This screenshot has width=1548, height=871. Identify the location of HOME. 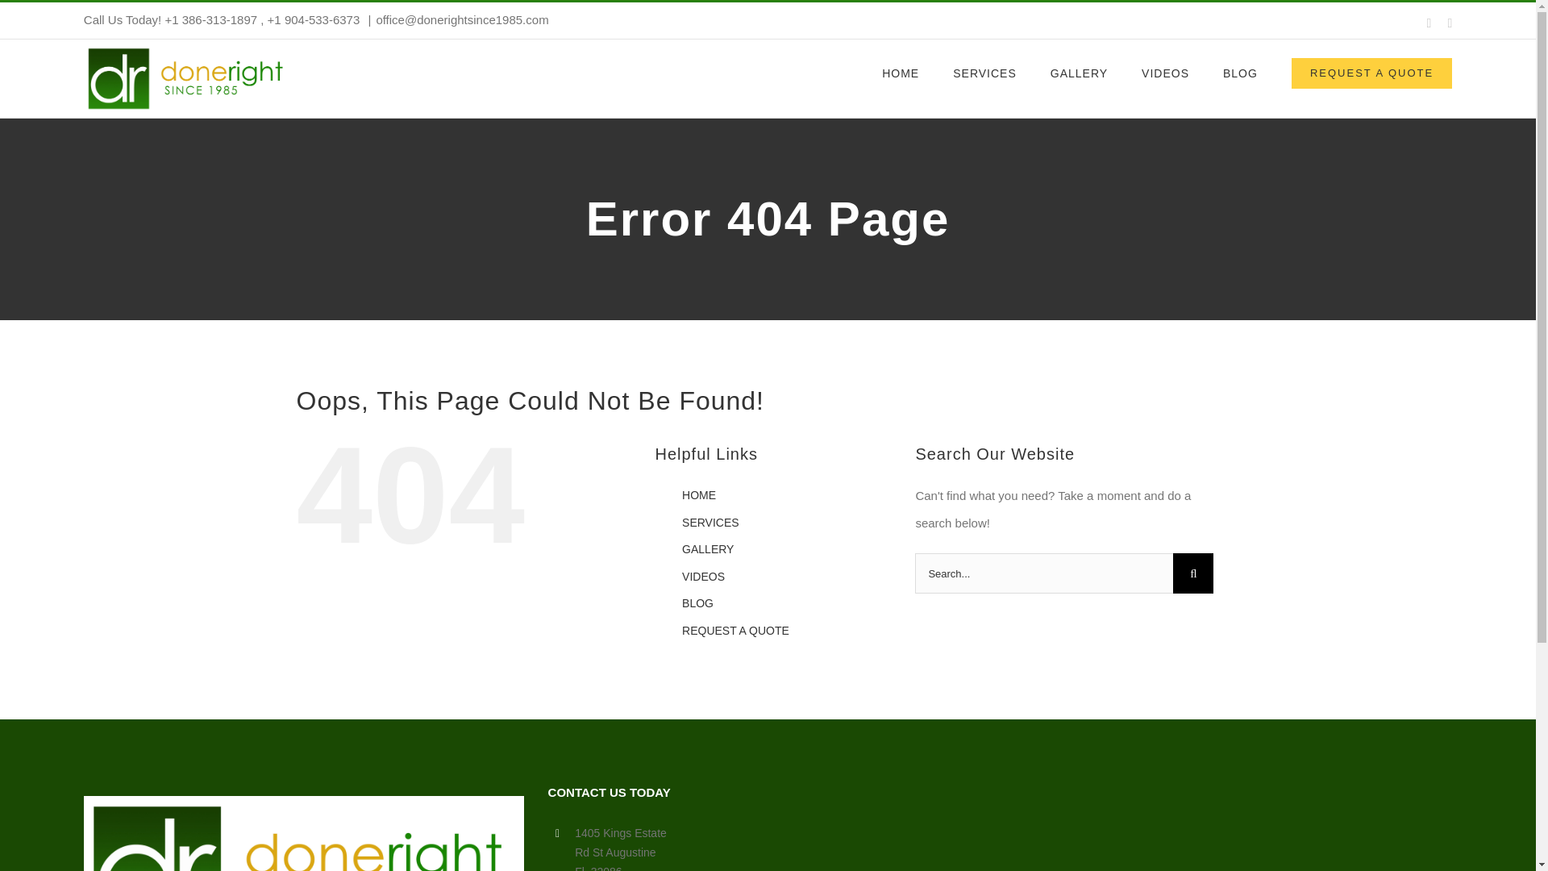
(698, 495).